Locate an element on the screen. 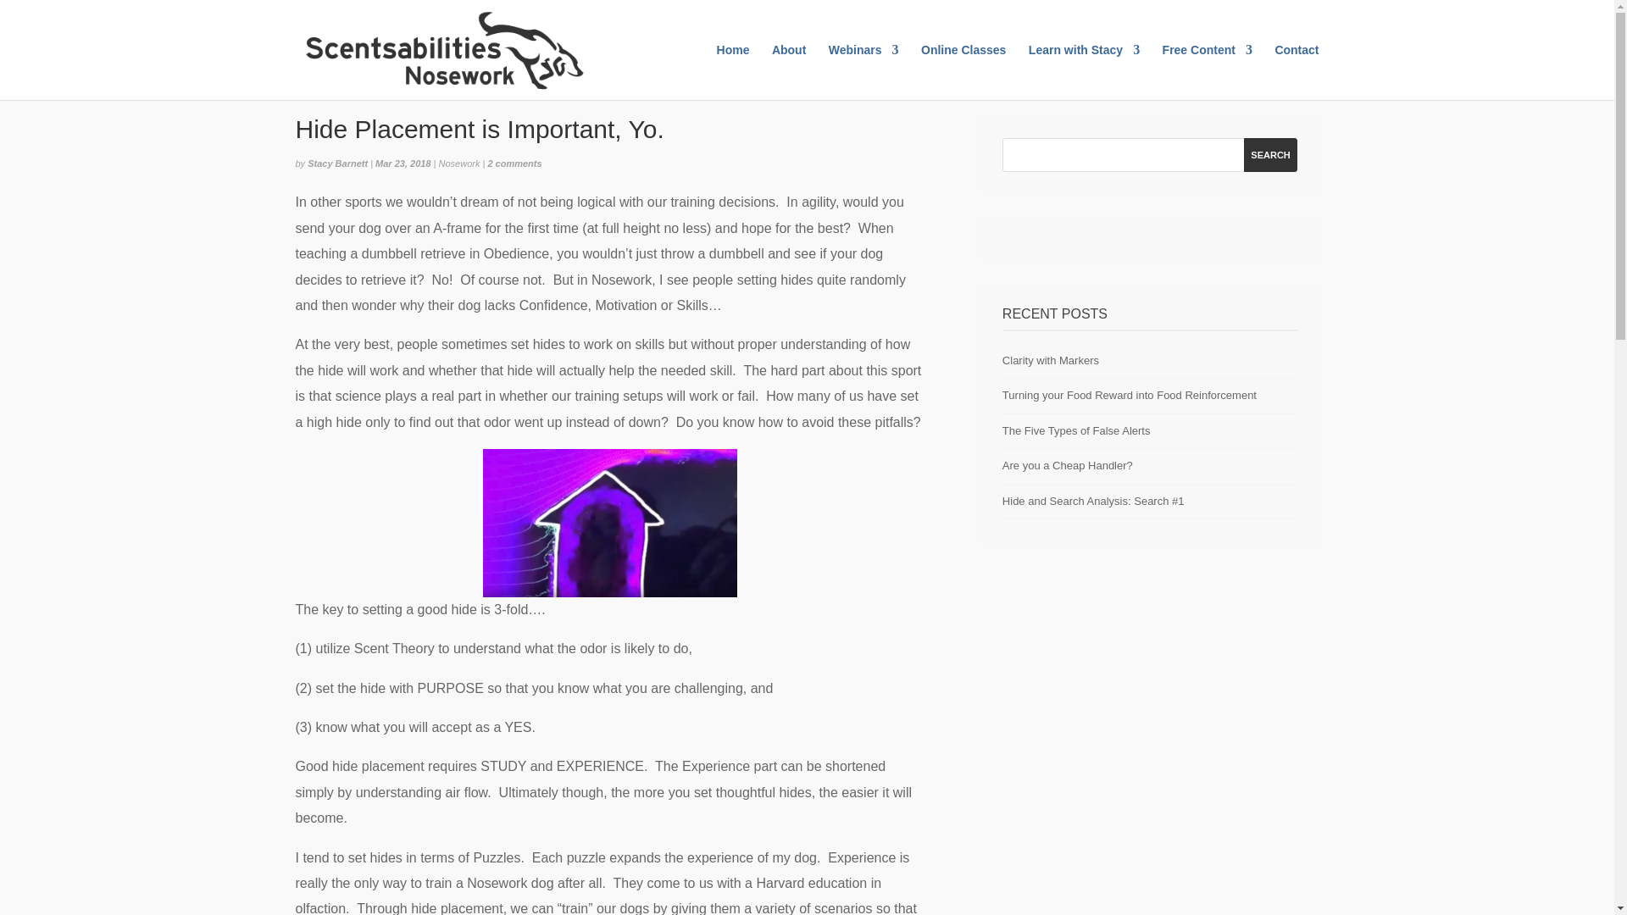 The image size is (1627, 915). The Five Types of False Alerts is located at coordinates (1076, 430).